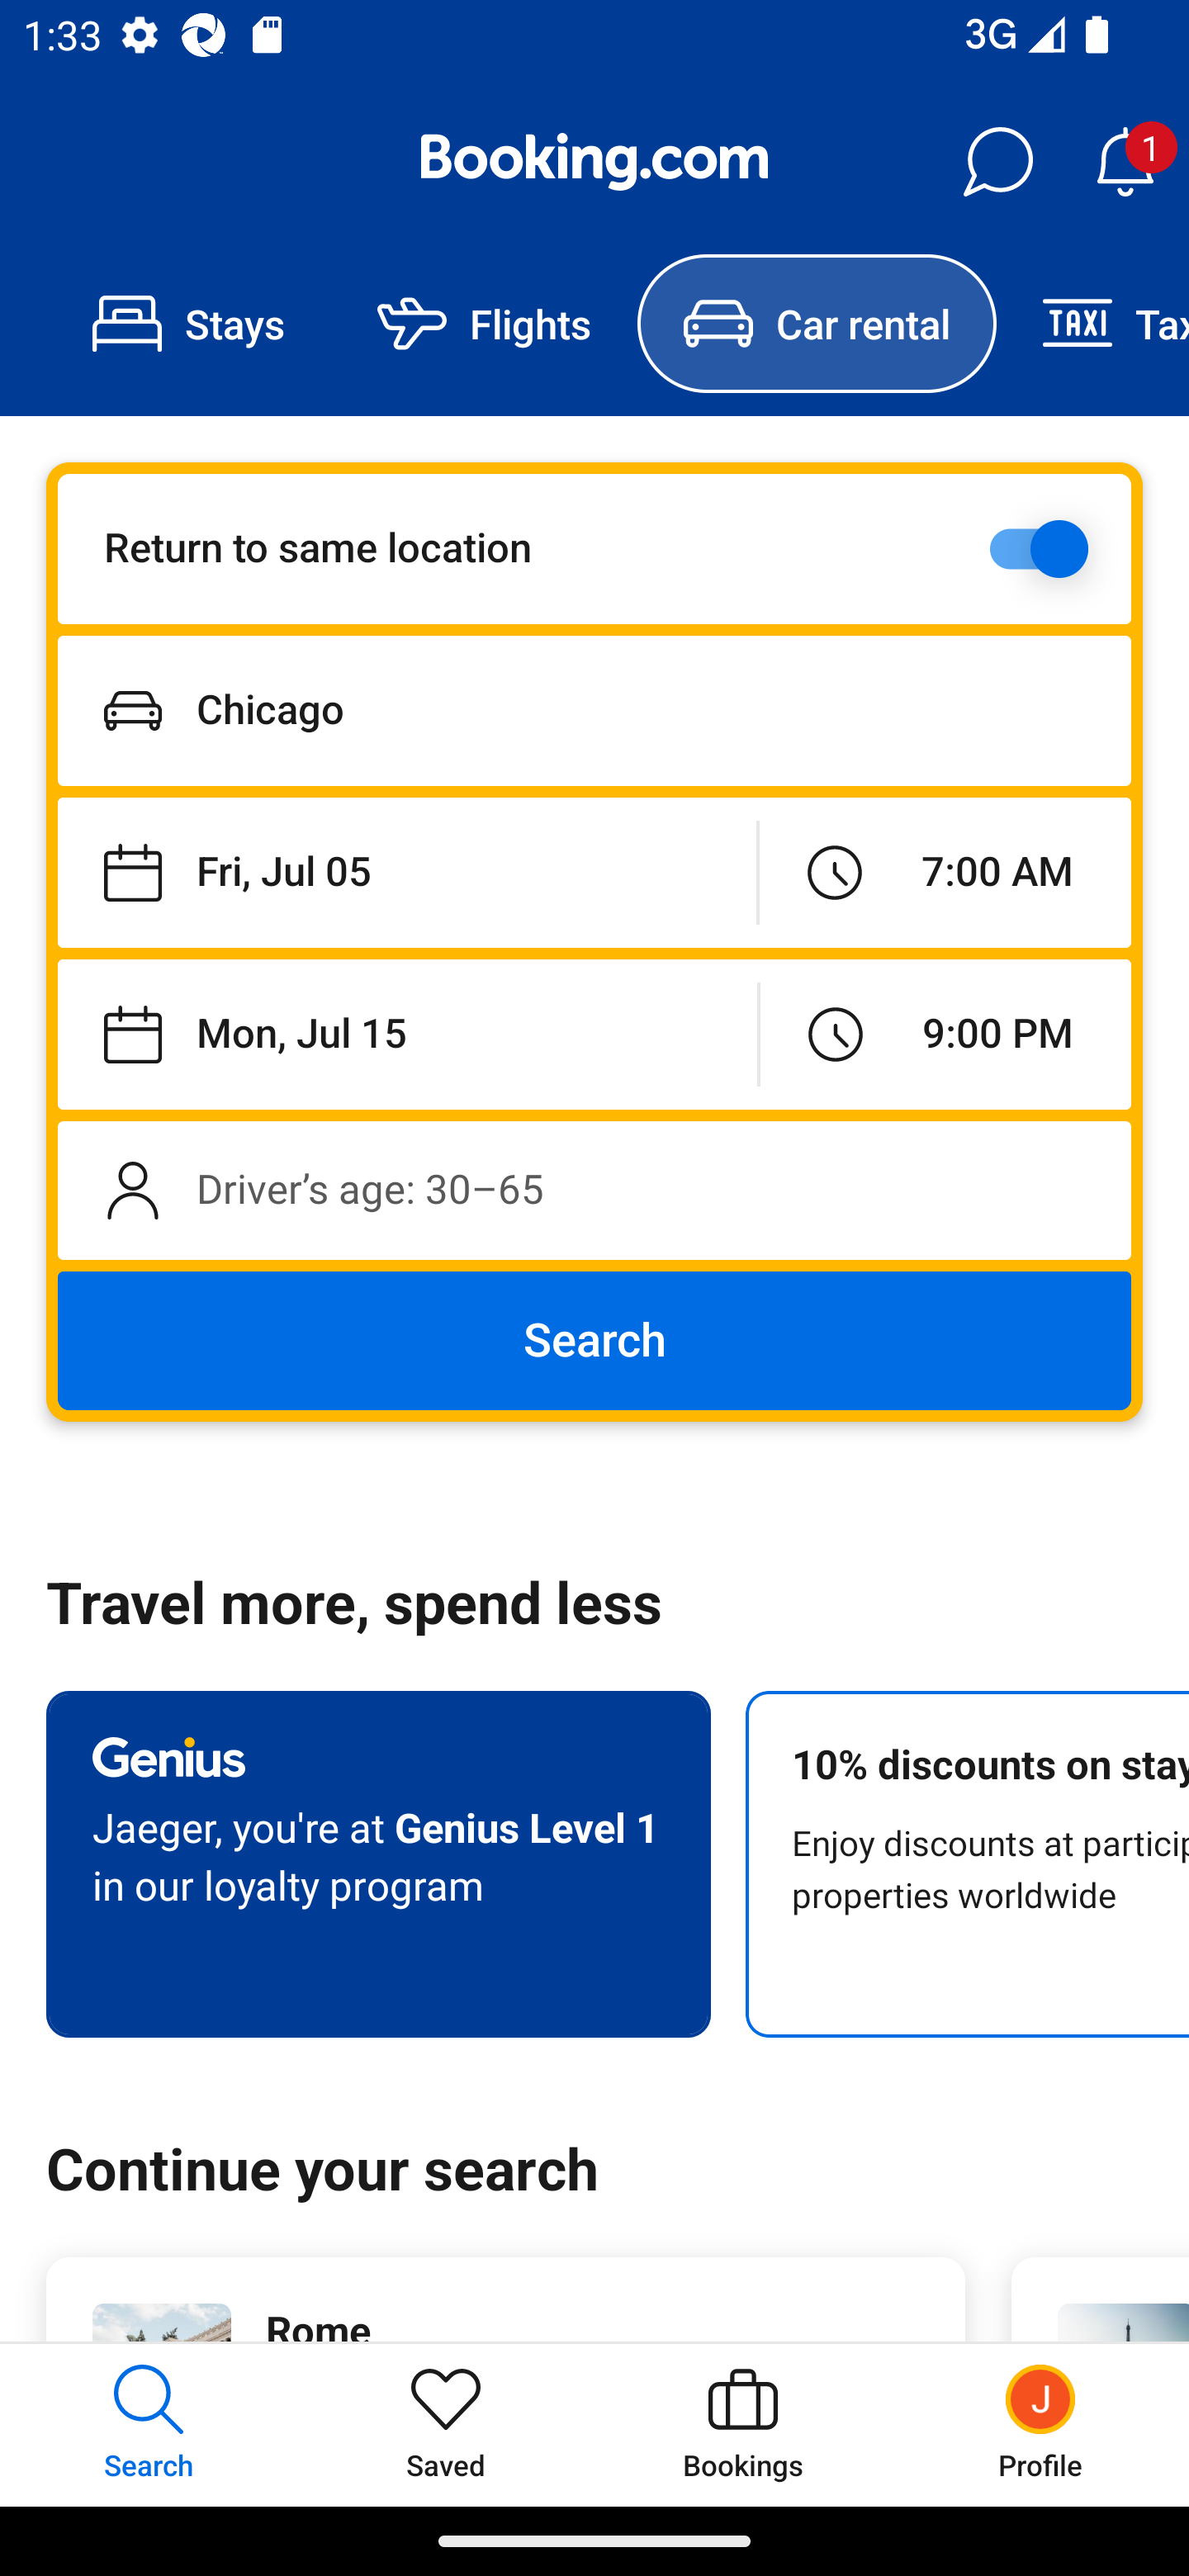  What do you see at coordinates (406, 874) in the screenshot?
I see `Pick-up date: 2024-07-05` at bounding box center [406, 874].